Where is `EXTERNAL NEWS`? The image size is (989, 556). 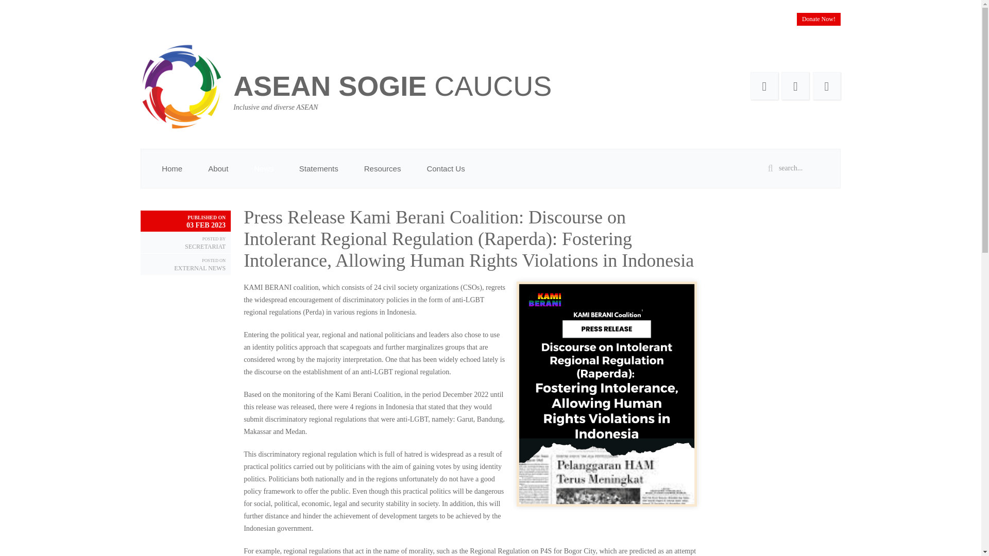 EXTERNAL NEWS is located at coordinates (199, 268).